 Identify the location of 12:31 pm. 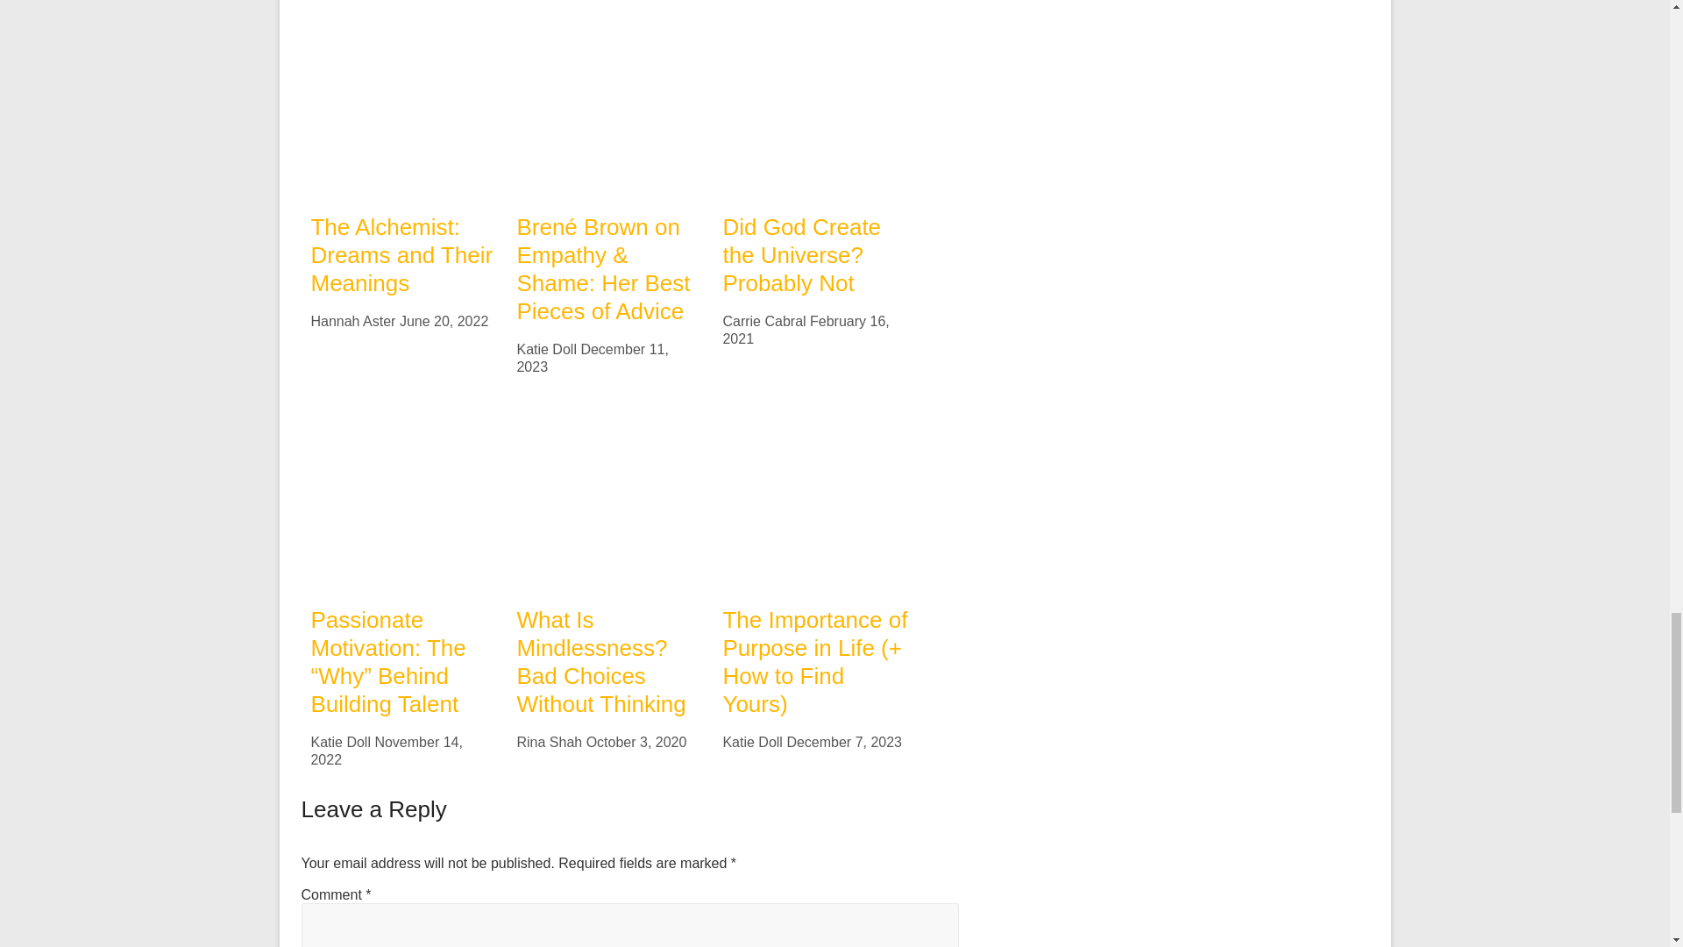
(444, 321).